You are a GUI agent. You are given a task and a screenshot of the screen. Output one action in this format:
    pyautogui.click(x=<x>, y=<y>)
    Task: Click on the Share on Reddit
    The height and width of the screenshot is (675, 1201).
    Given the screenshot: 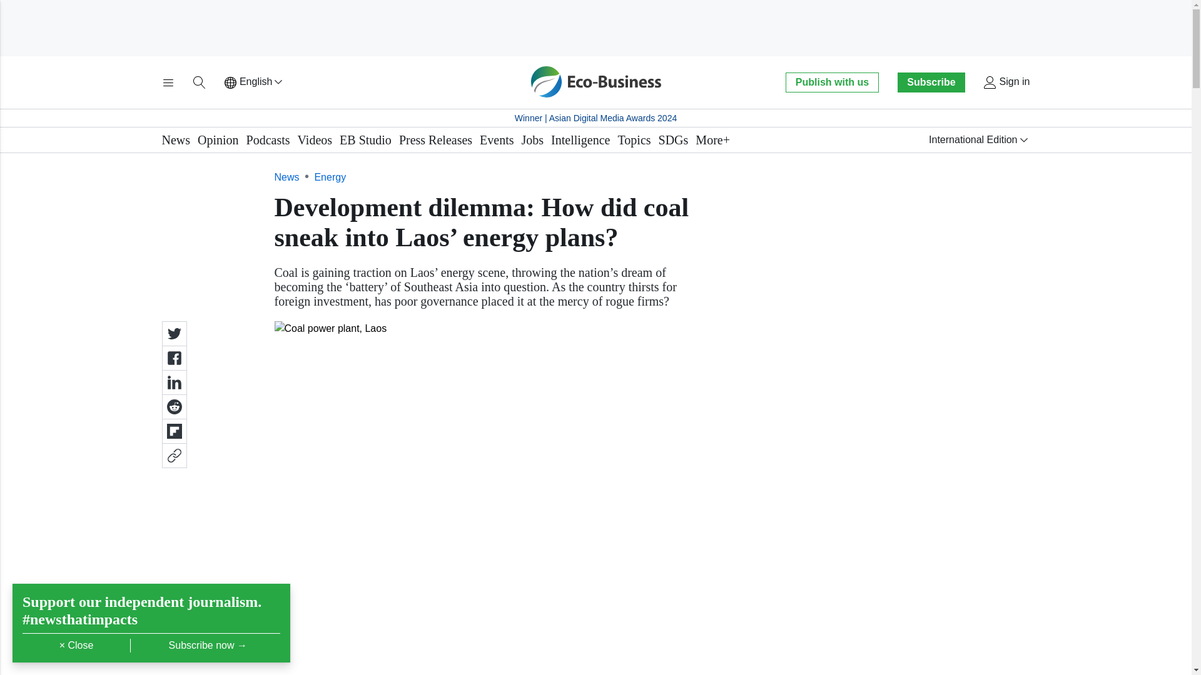 What is the action you would take?
    pyautogui.click(x=173, y=406)
    